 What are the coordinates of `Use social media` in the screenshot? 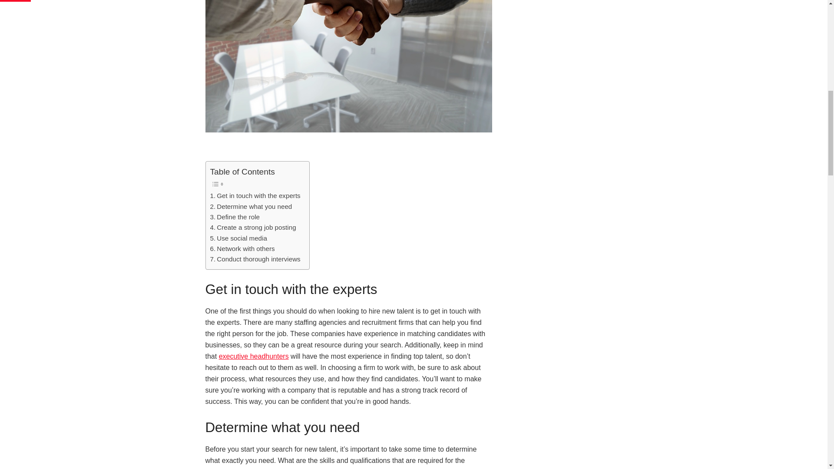 It's located at (238, 238).